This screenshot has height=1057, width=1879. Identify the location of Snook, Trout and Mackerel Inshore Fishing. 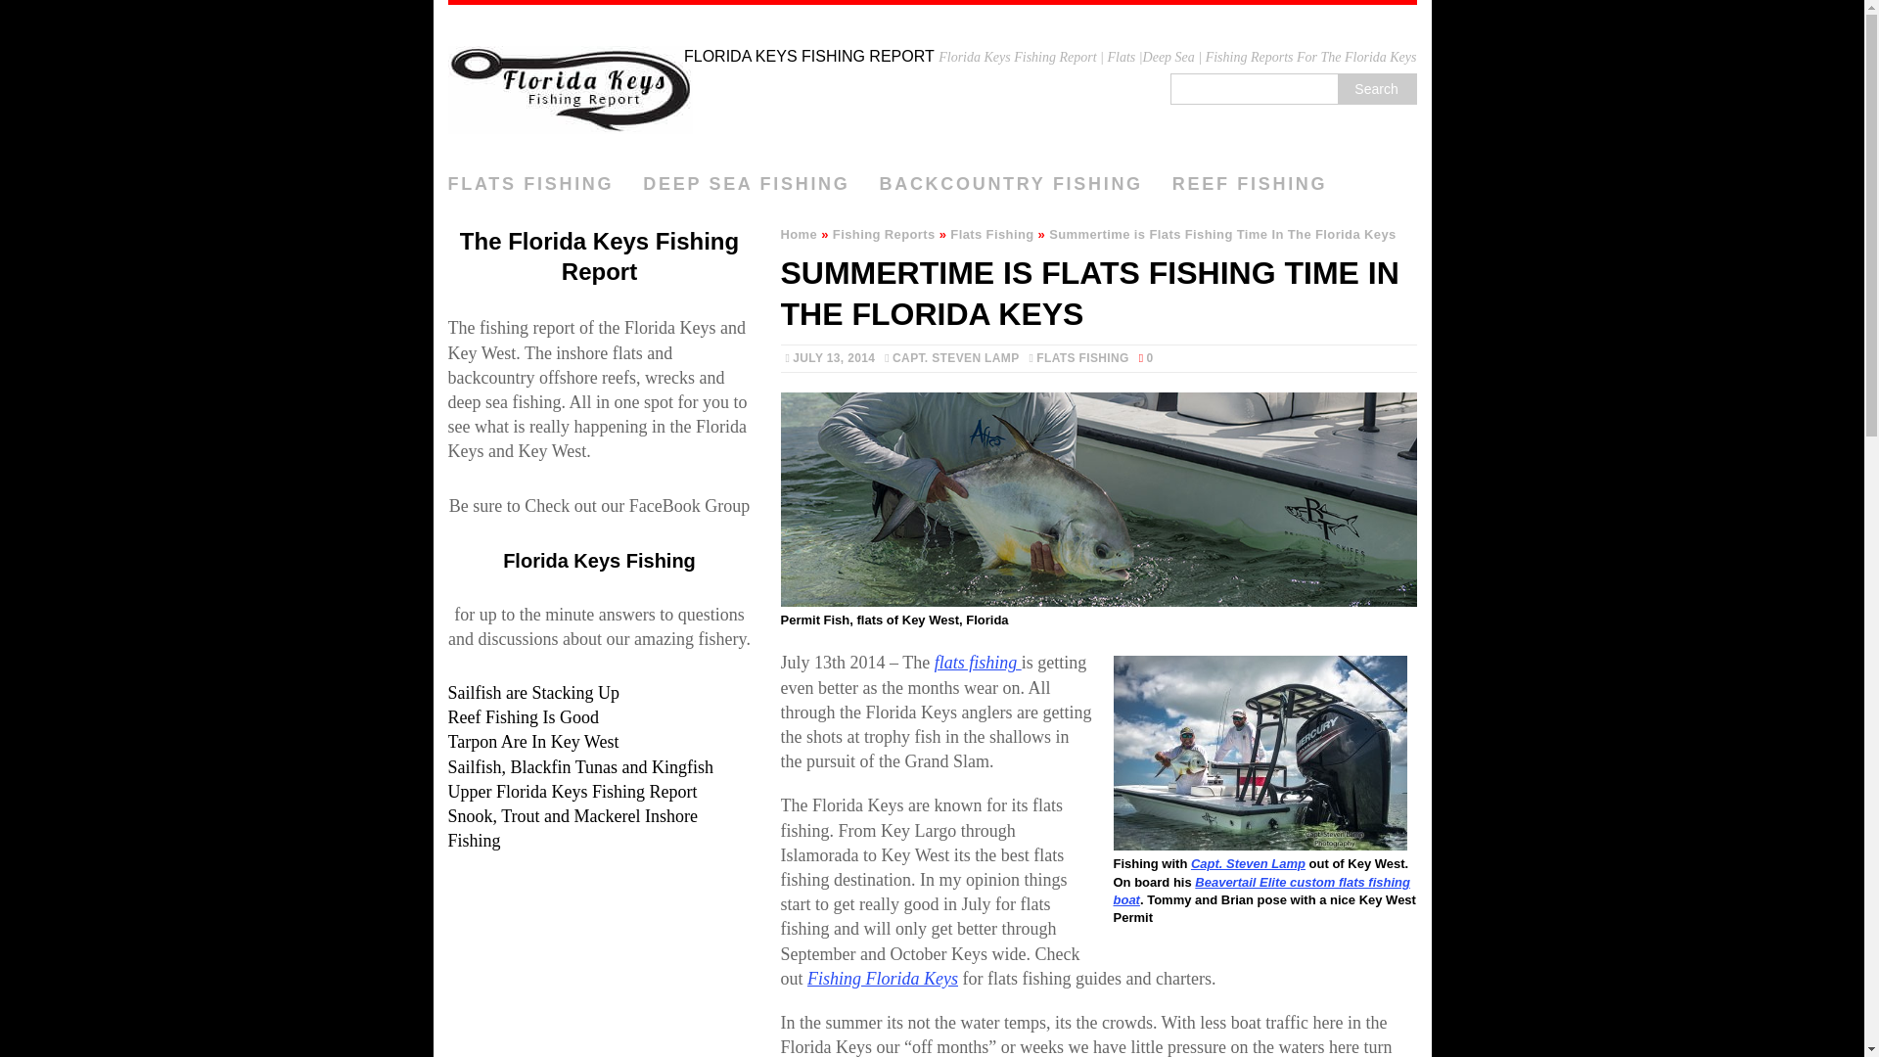
(573, 828).